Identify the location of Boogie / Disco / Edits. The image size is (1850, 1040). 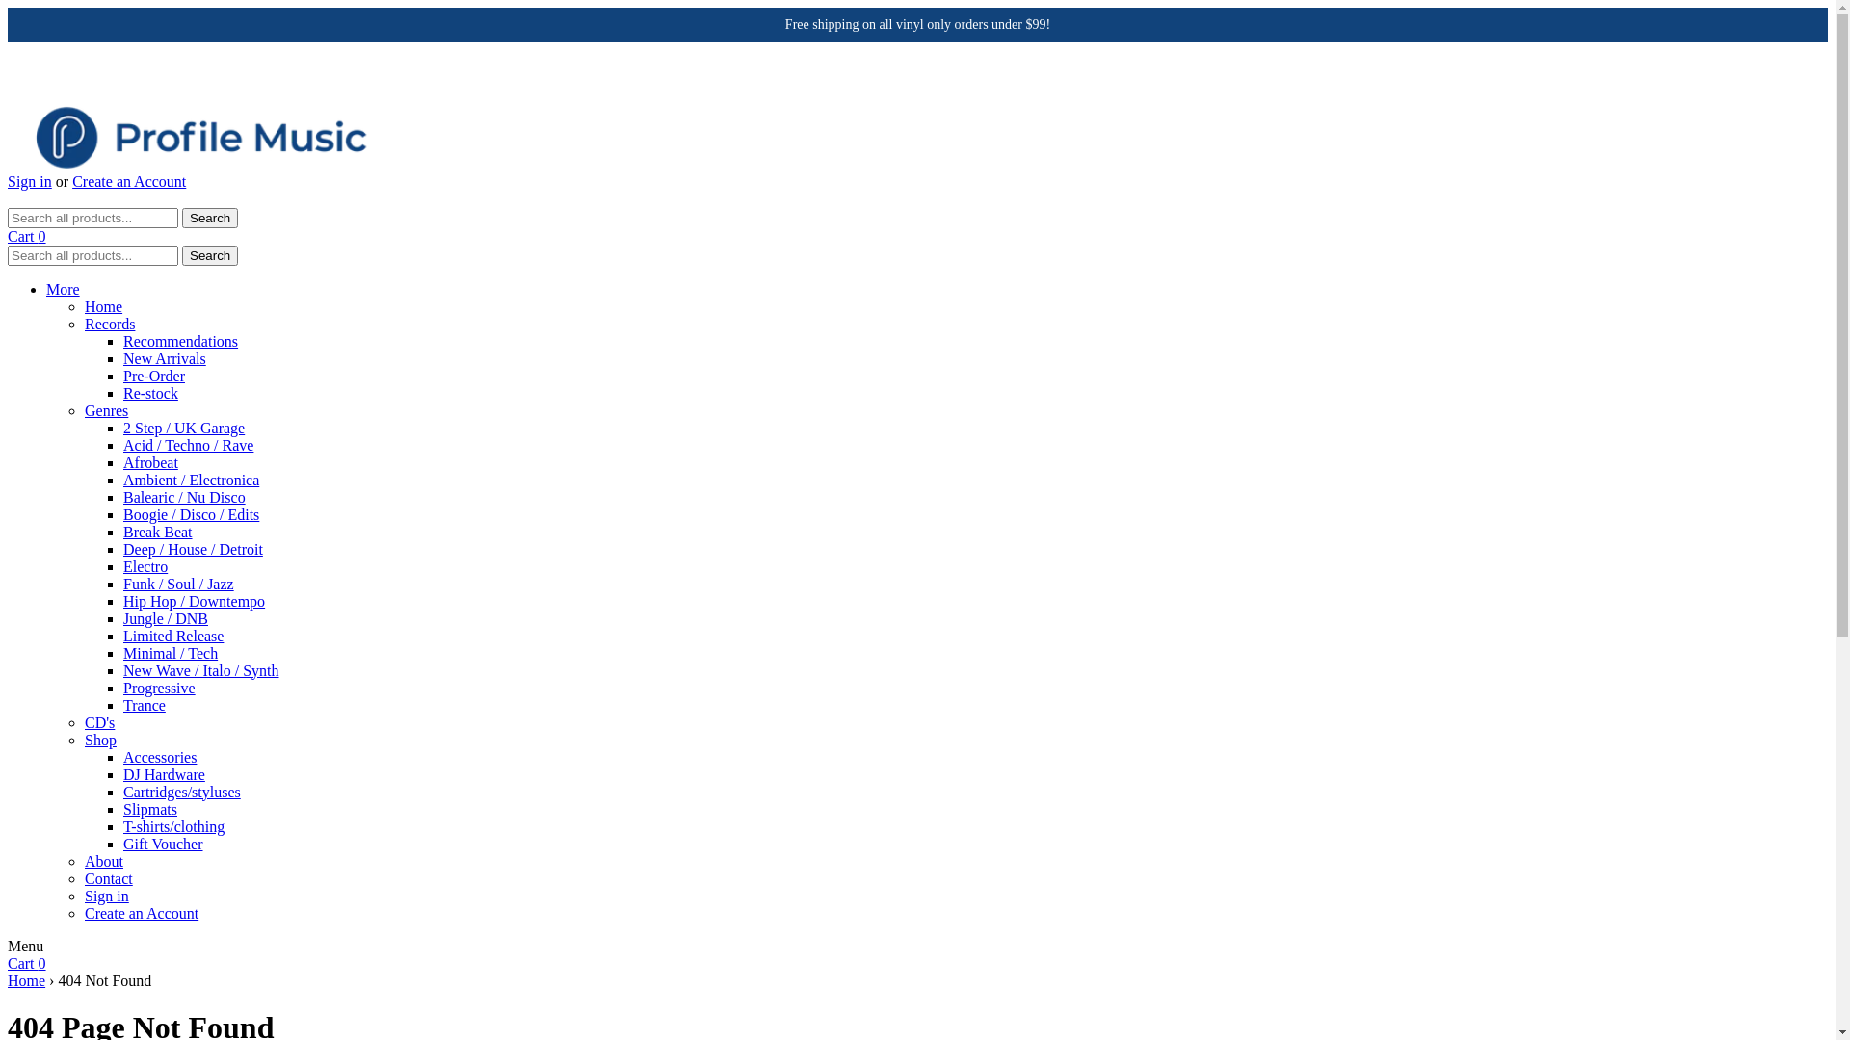
(191, 514).